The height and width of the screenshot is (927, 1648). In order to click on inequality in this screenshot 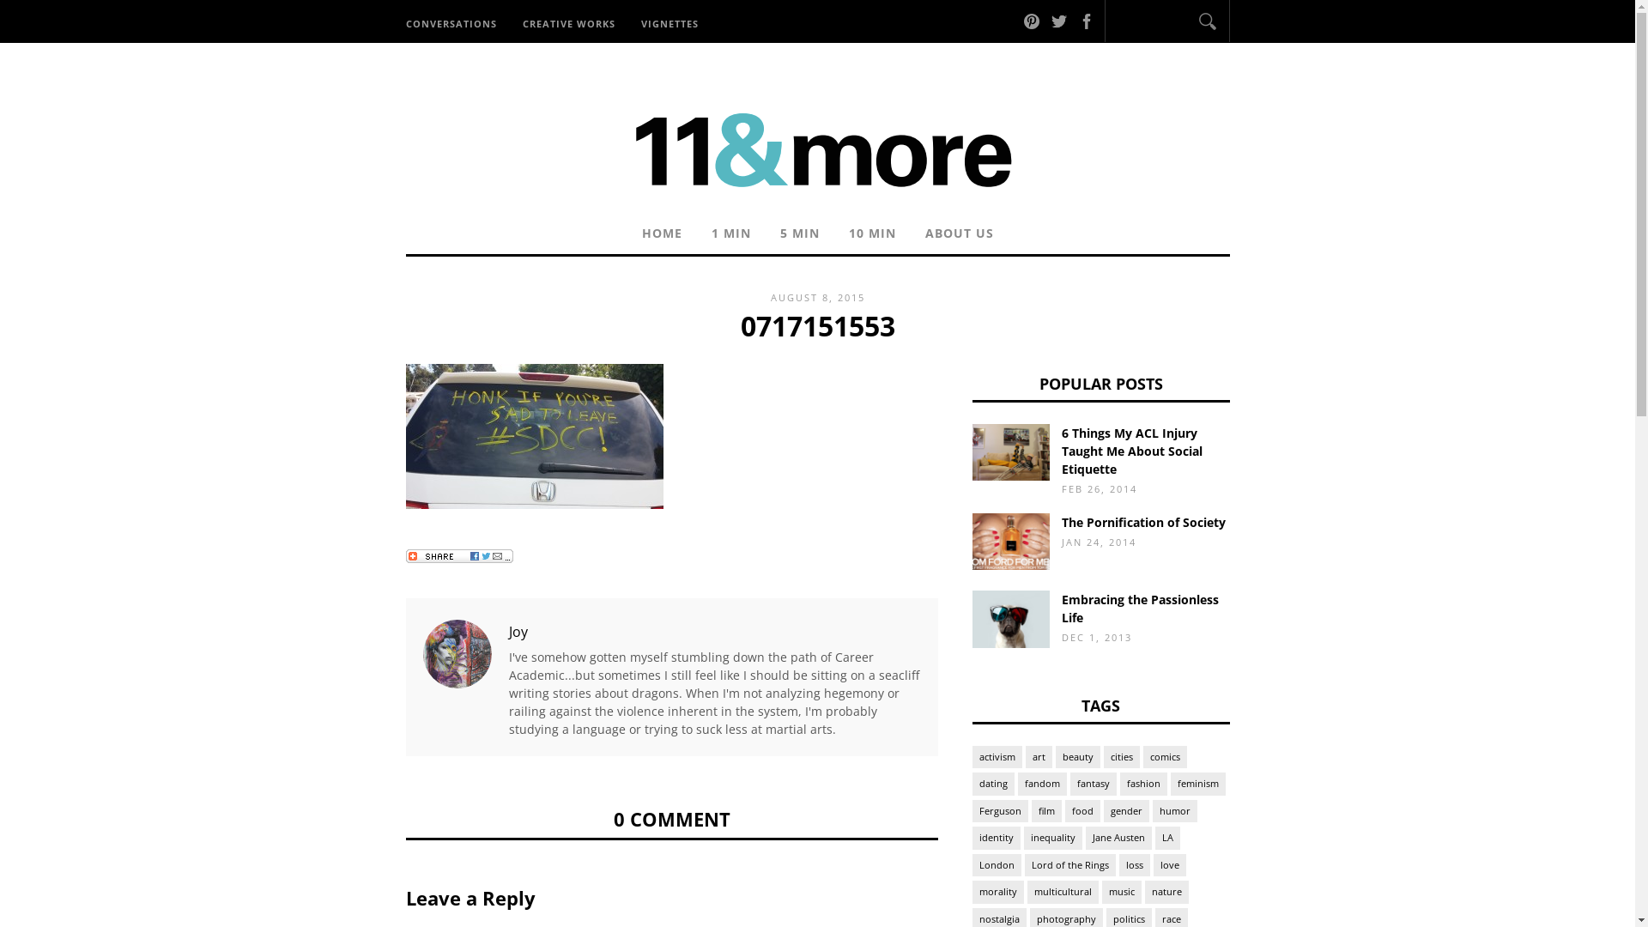, I will do `click(1052, 838)`.